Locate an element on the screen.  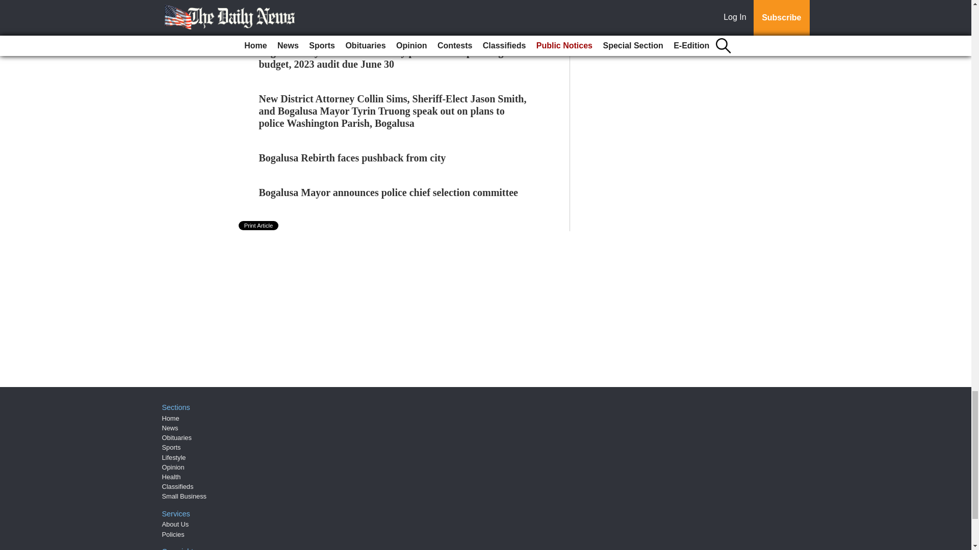
About Us is located at coordinates (175, 524).